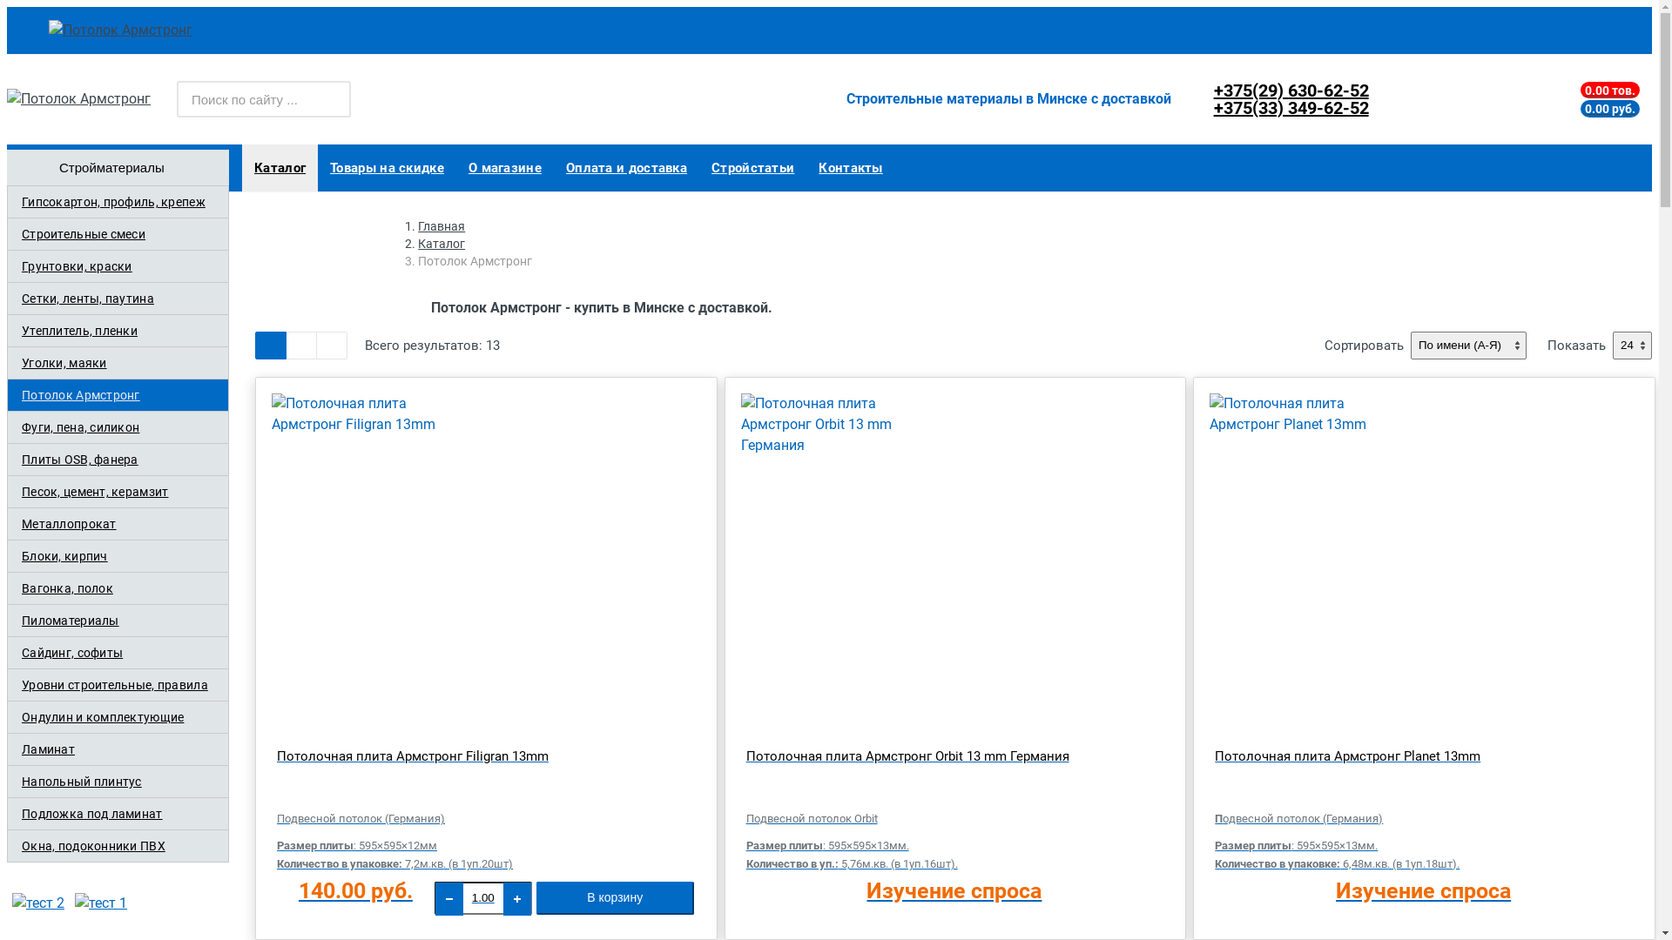  I want to click on List, so click(332, 346).